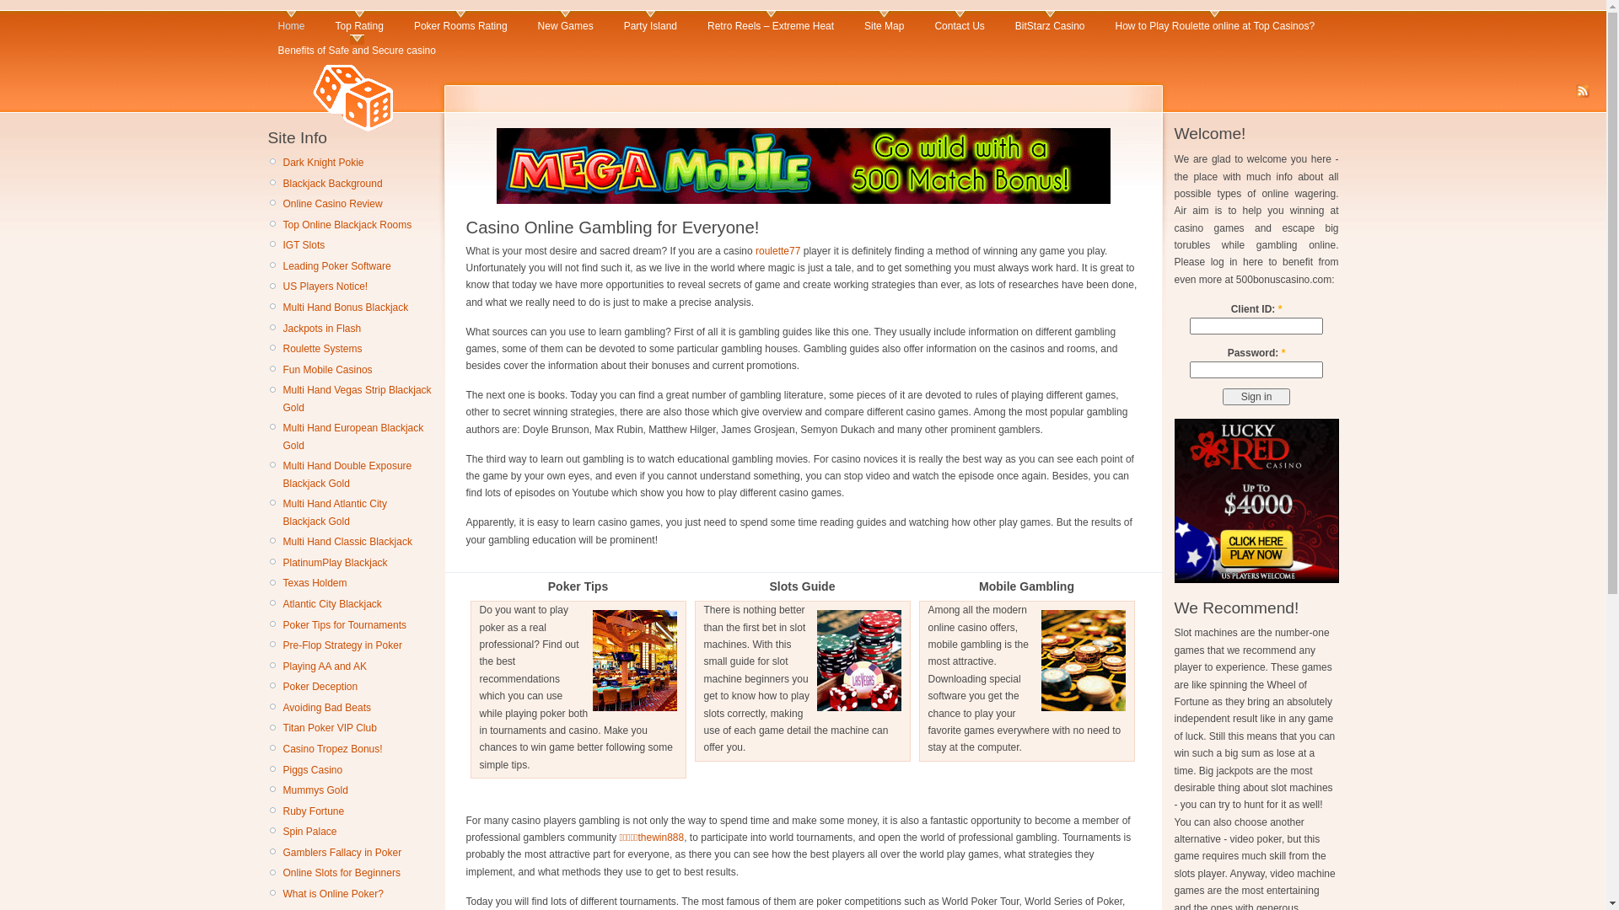 This screenshot has height=910, width=1619. I want to click on Blackjack Background, so click(333, 184).